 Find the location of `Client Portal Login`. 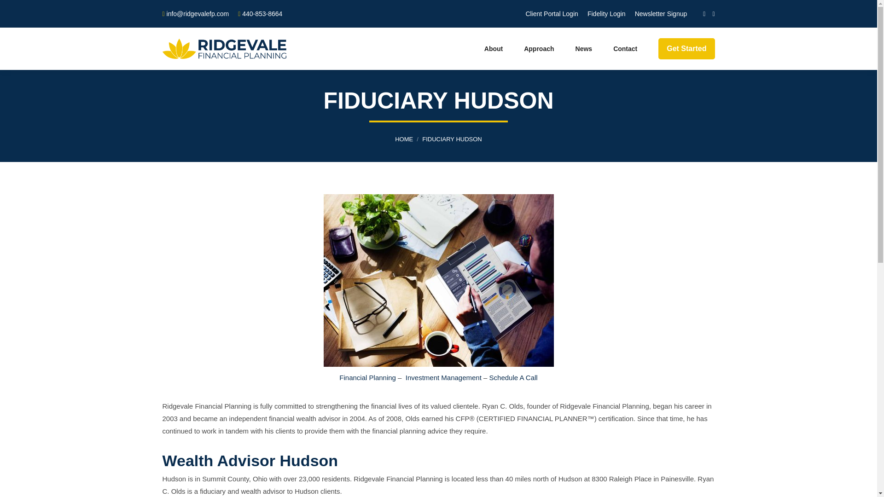

Client Portal Login is located at coordinates (552, 14).